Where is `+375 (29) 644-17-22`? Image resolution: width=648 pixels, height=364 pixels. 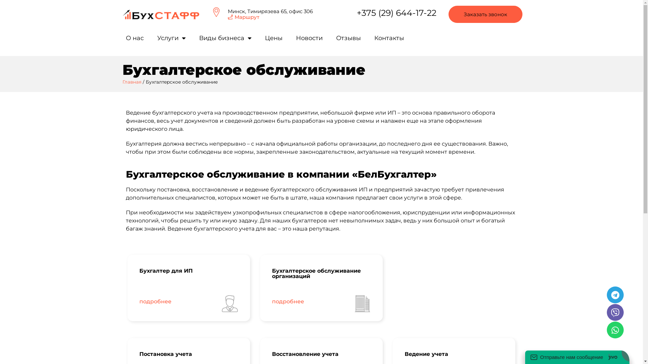 +375 (29) 644-17-22 is located at coordinates (397, 13).